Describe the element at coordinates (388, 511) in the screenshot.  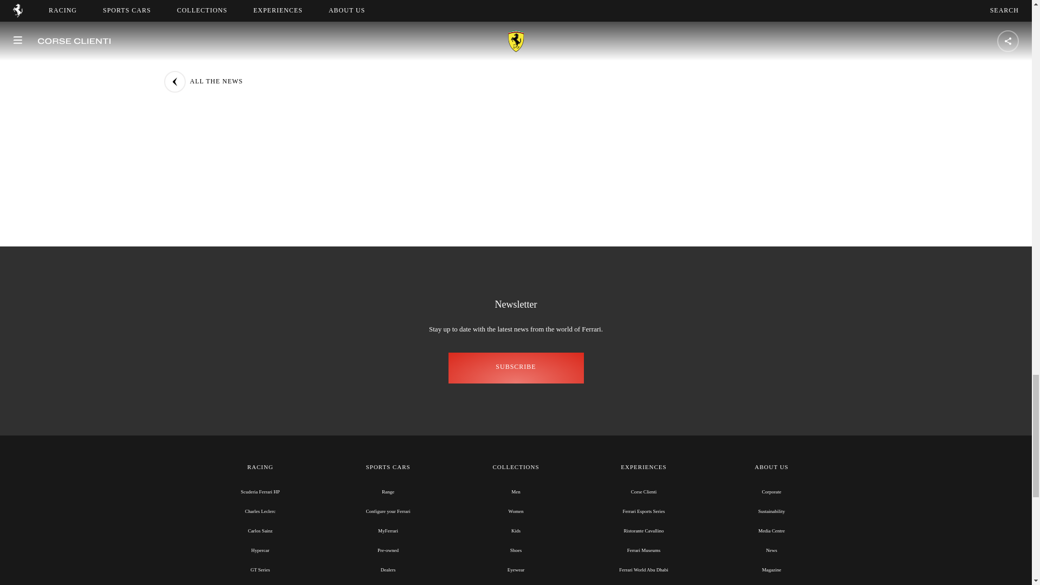
I see `Configure your Ferrari` at that location.